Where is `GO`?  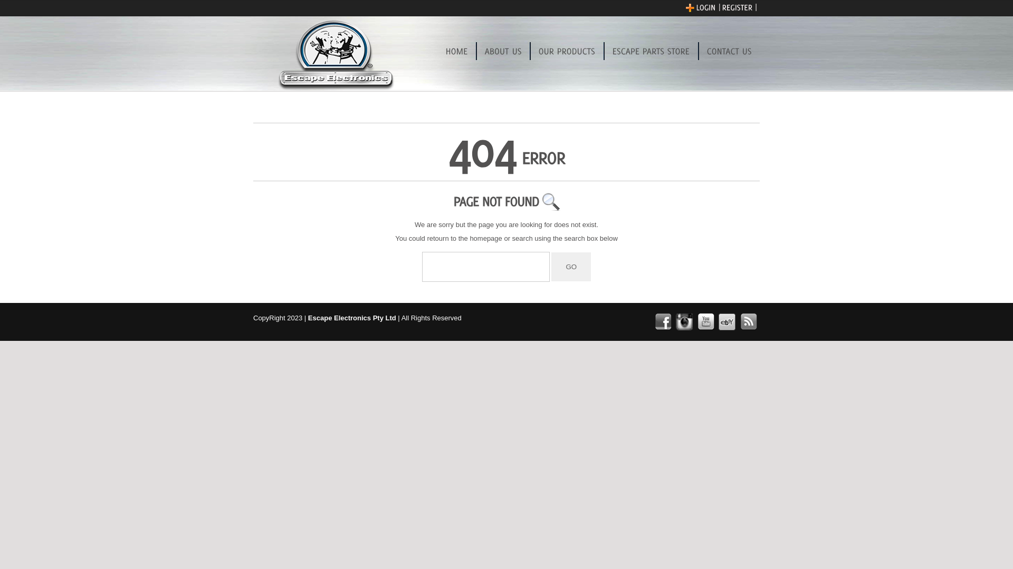 GO is located at coordinates (571, 267).